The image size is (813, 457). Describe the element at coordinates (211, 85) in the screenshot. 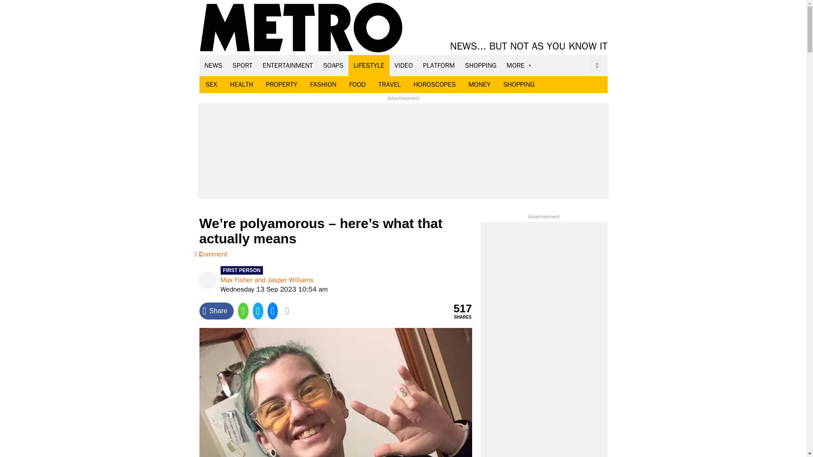

I see `SEX` at that location.